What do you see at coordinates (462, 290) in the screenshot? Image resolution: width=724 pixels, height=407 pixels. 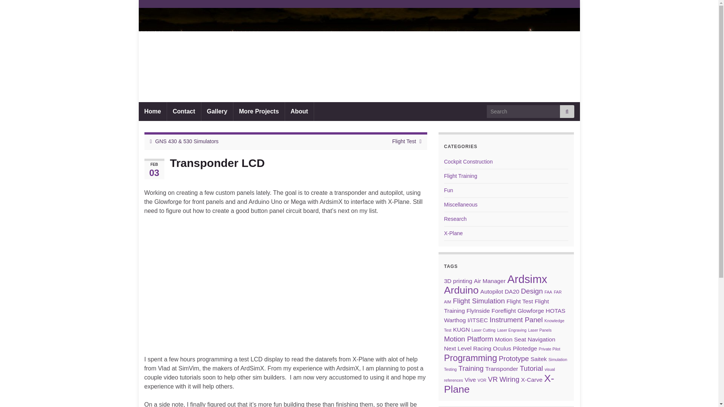 I see `Arduino` at bounding box center [462, 290].